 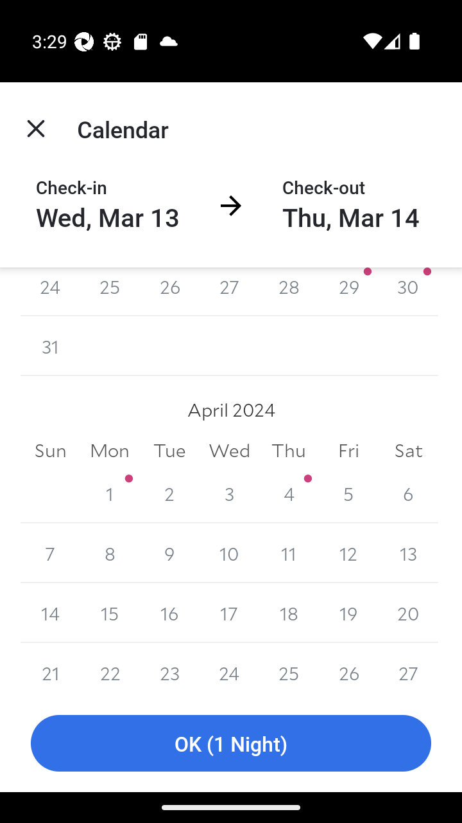 I want to click on 29 29 March 2024, so click(x=348, y=292).